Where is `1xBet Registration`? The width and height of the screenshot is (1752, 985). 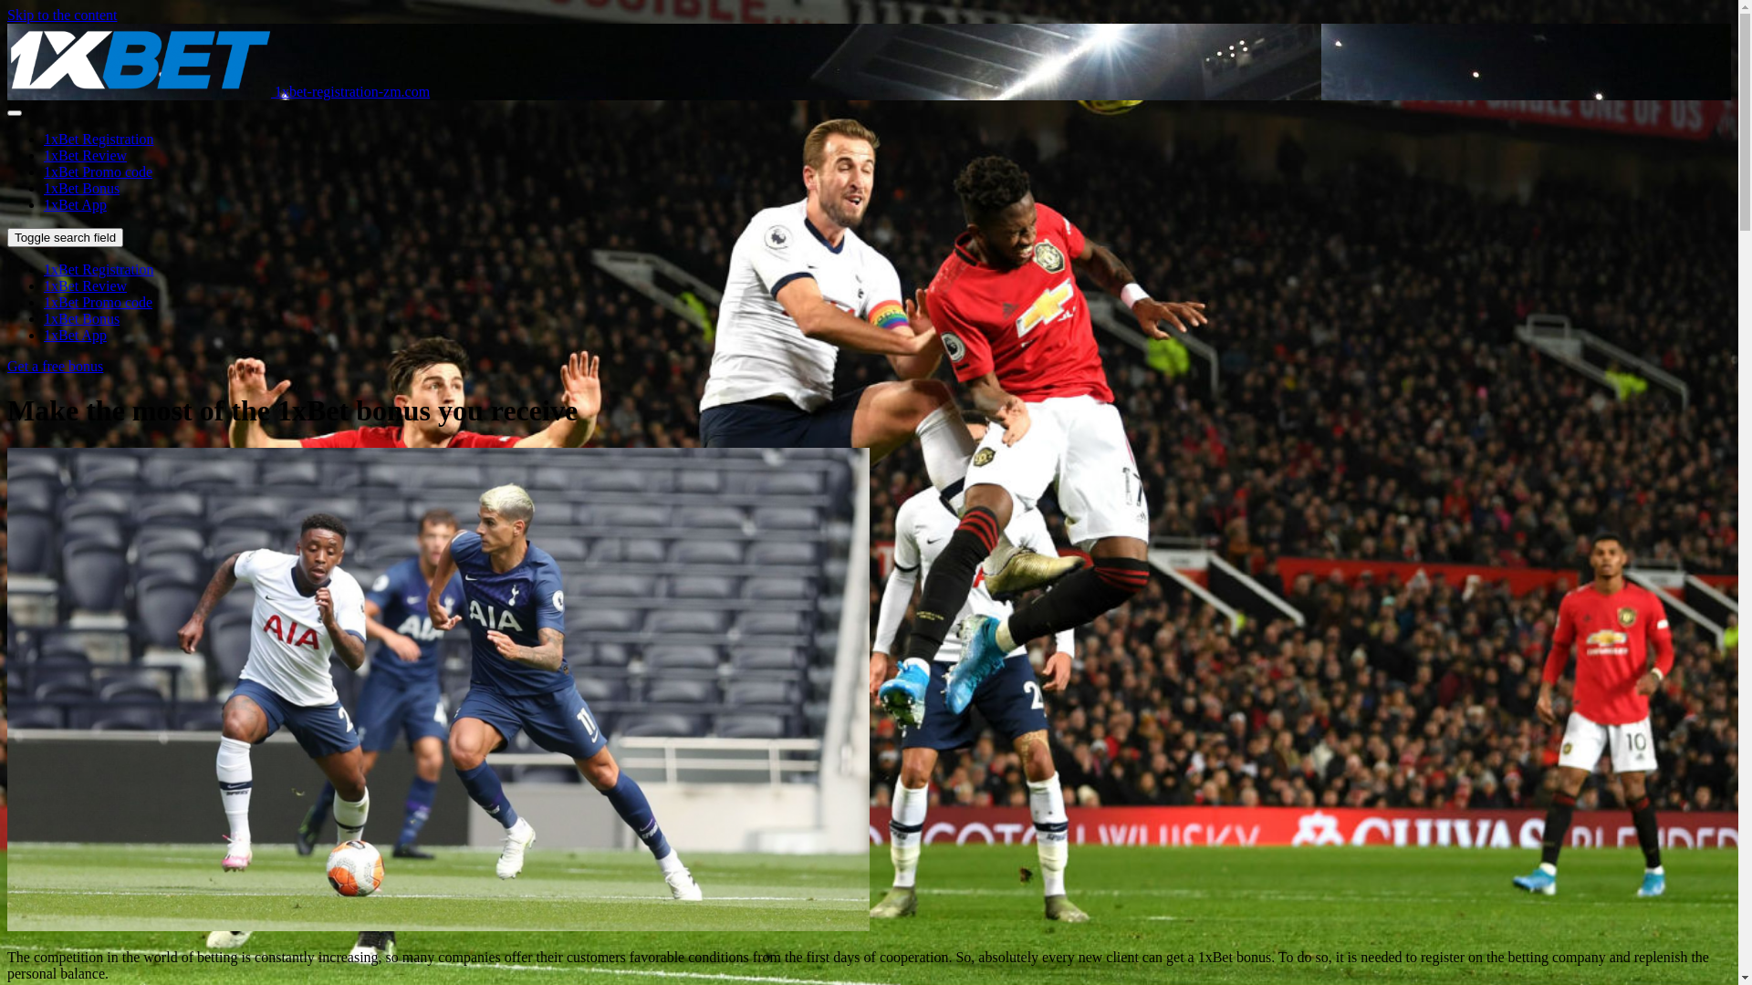
1xBet Registration is located at coordinates (99, 270).